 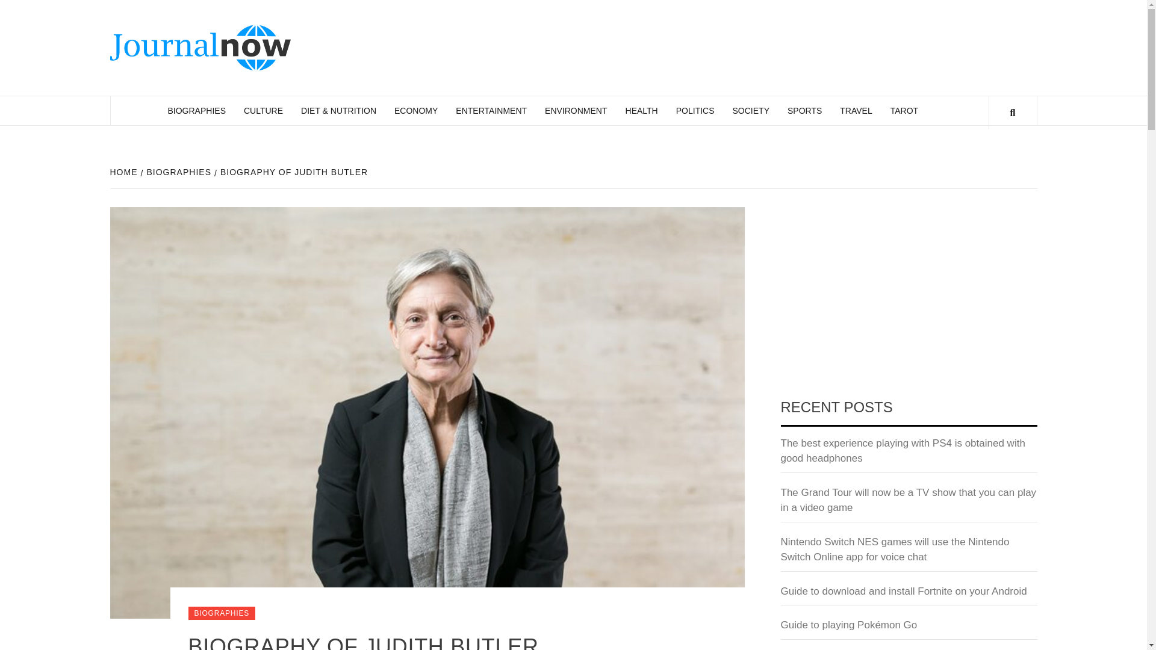 I want to click on CULTURE, so click(x=263, y=111).